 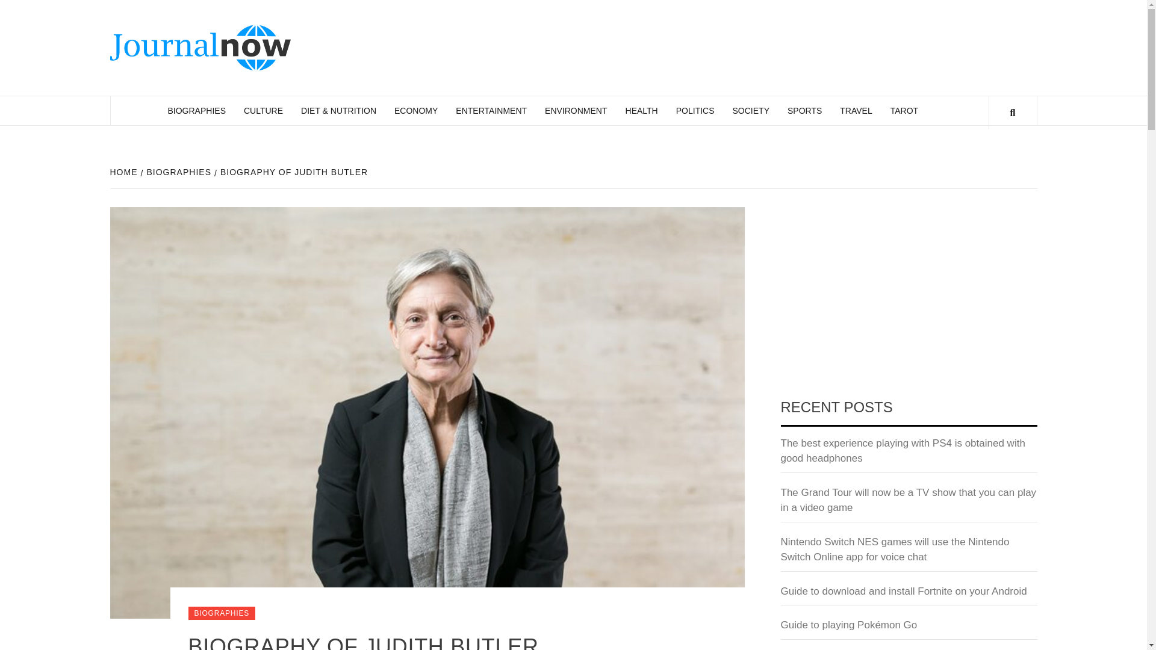 I want to click on CULTURE, so click(x=263, y=111).